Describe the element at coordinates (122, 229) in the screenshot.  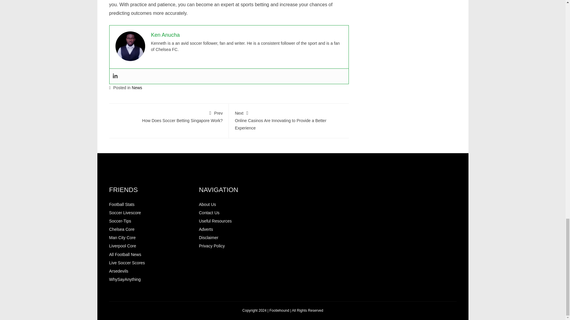
I see `Chelsea Core` at that location.